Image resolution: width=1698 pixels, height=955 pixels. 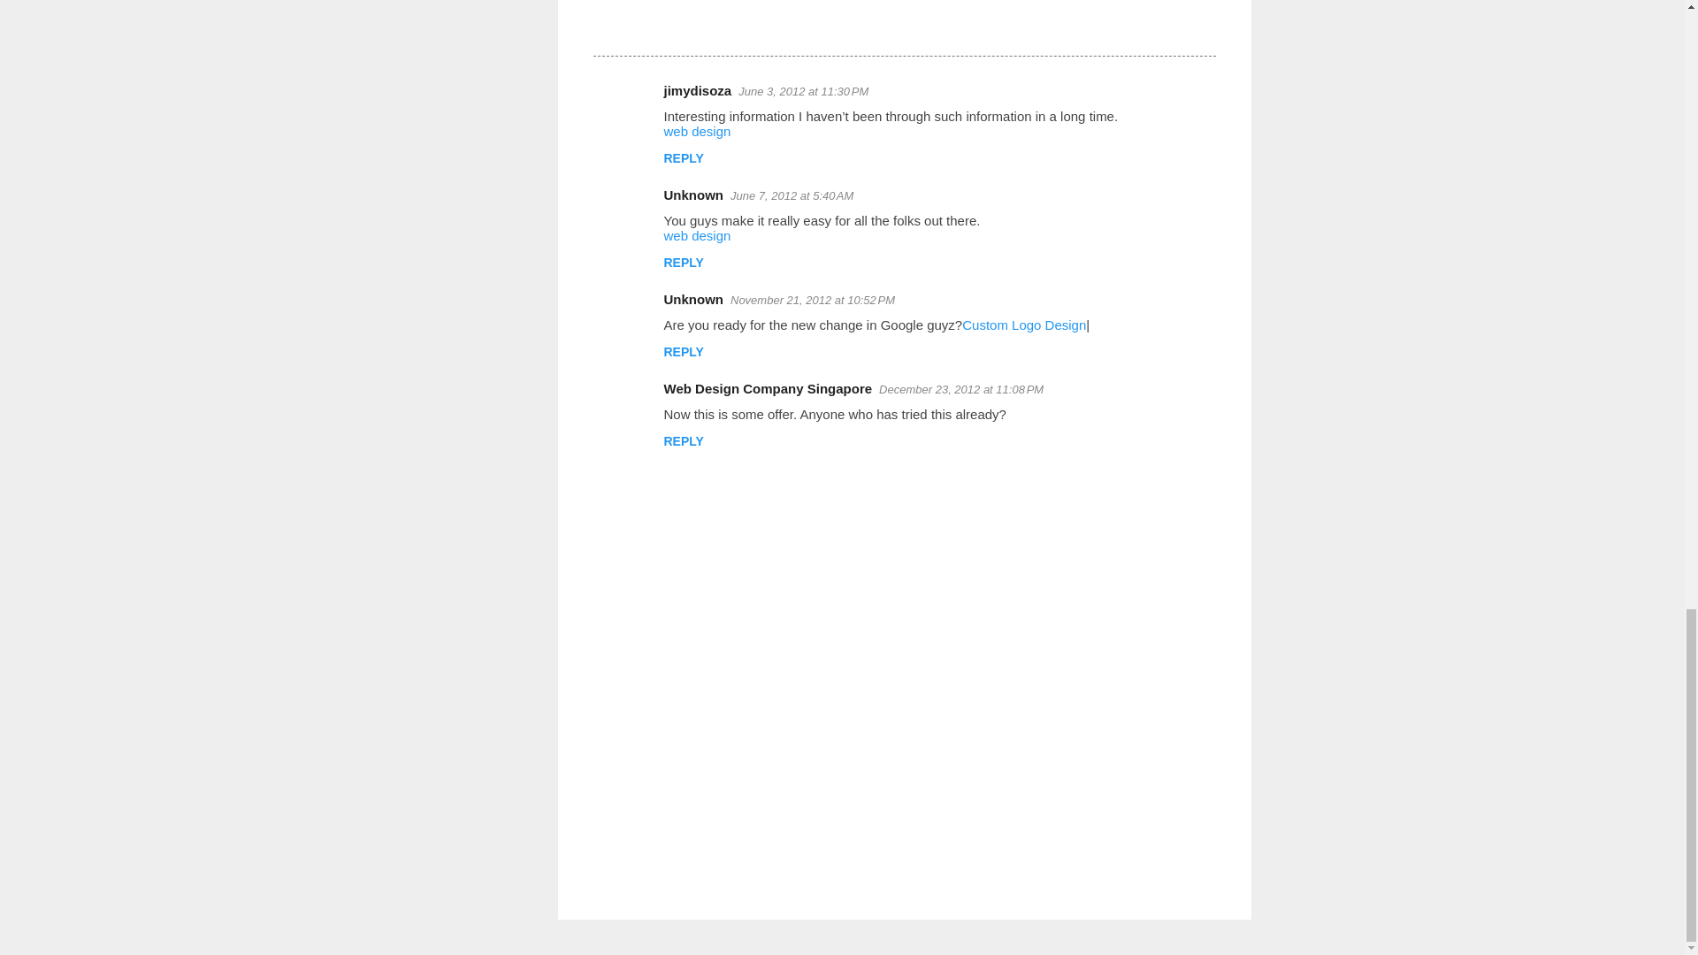 I want to click on web design, so click(x=697, y=131).